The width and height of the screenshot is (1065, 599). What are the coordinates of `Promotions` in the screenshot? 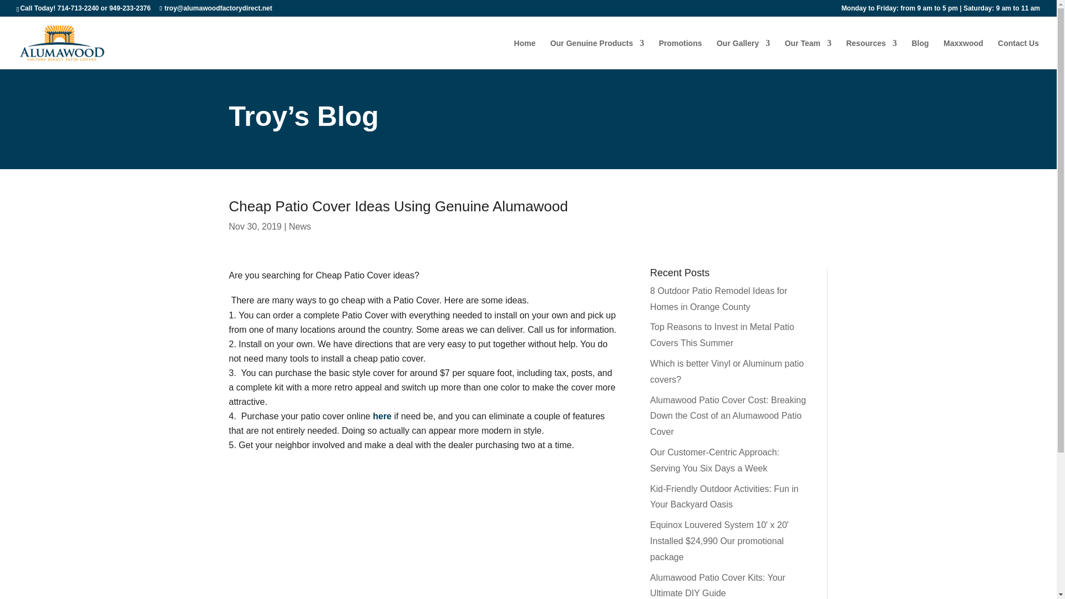 It's located at (680, 54).